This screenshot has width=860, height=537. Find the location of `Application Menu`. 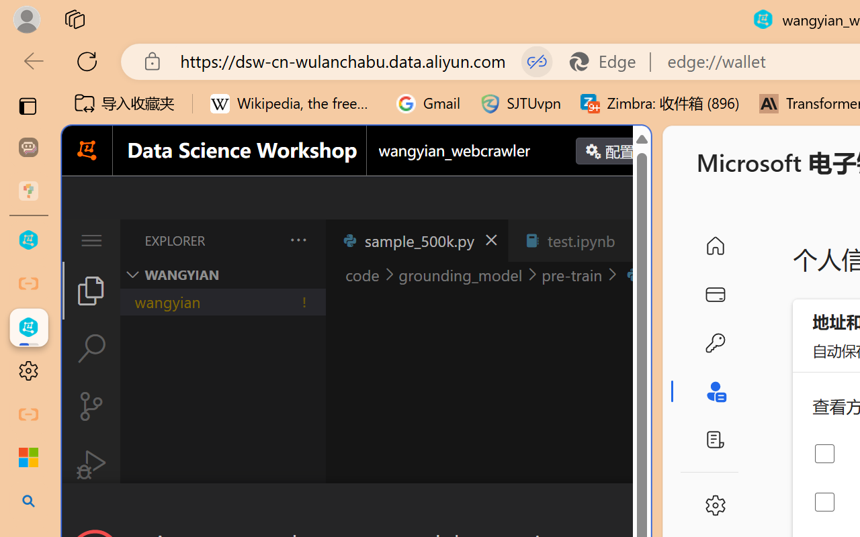

Application Menu is located at coordinates (91, 240).